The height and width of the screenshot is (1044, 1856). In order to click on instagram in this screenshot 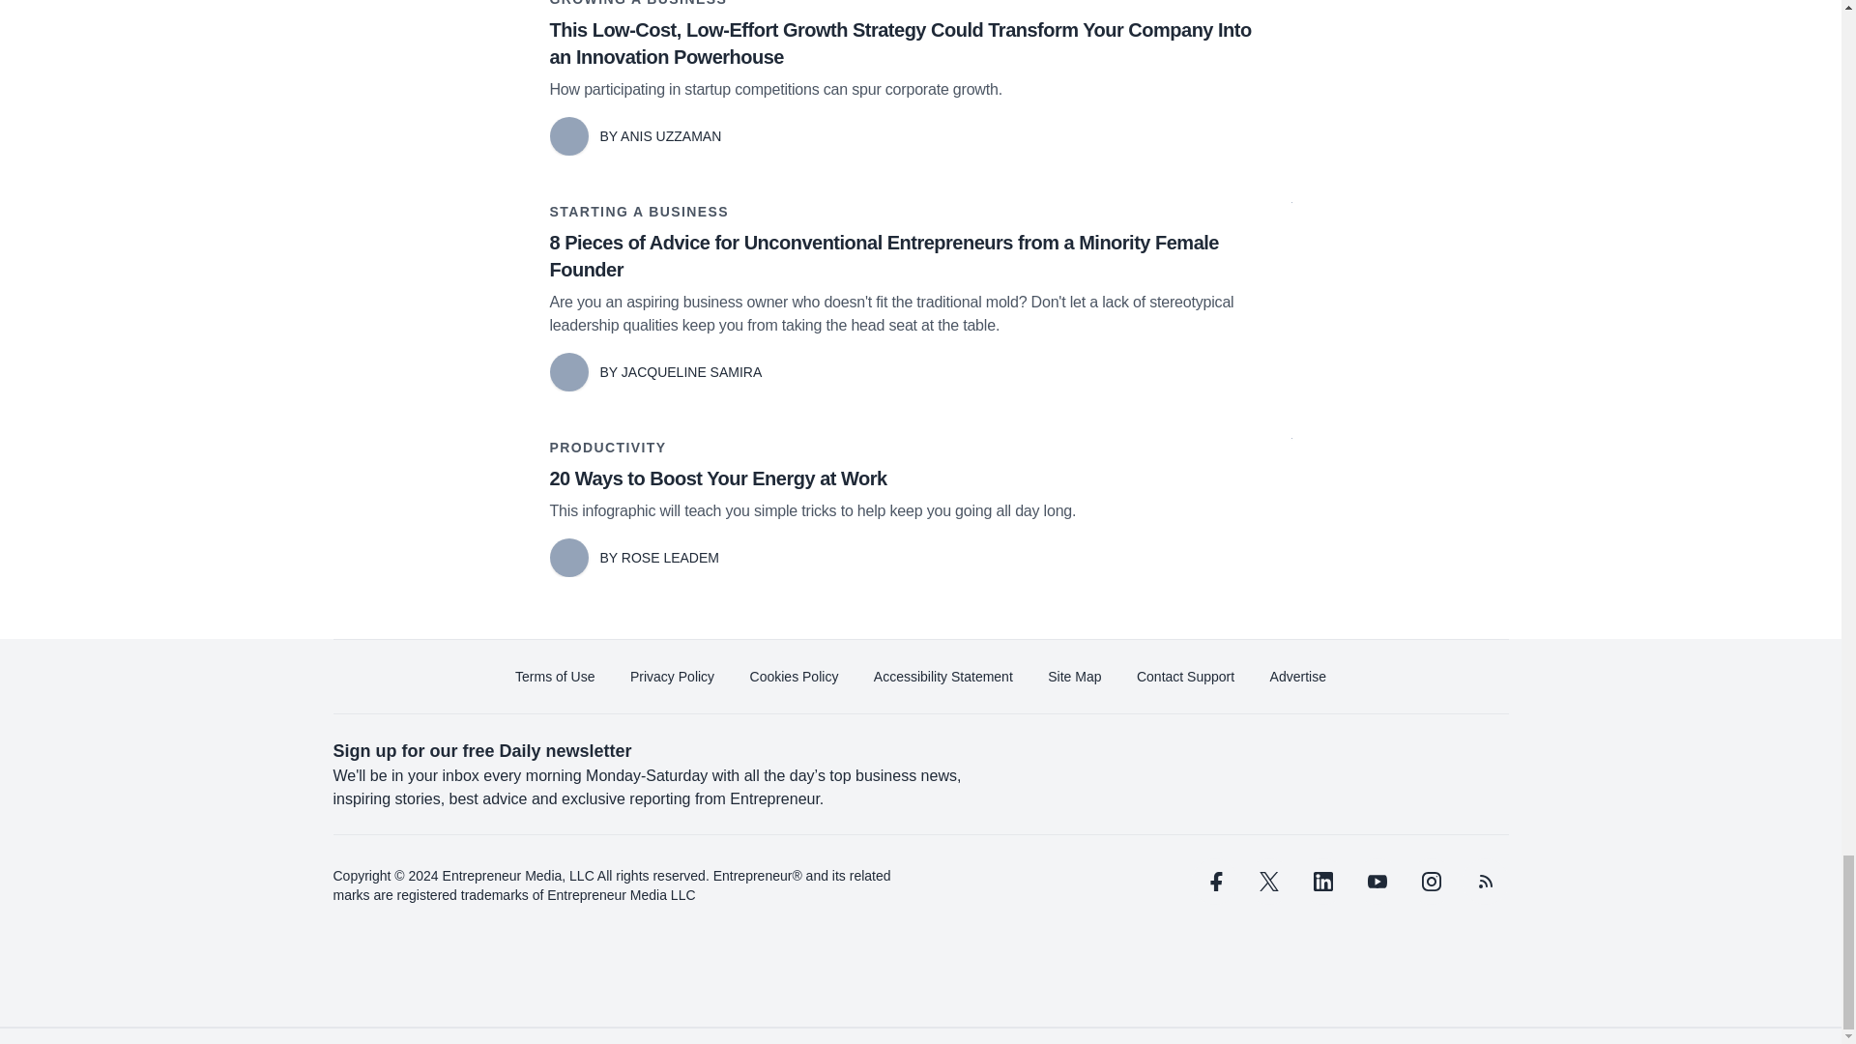, I will do `click(1430, 882)`.